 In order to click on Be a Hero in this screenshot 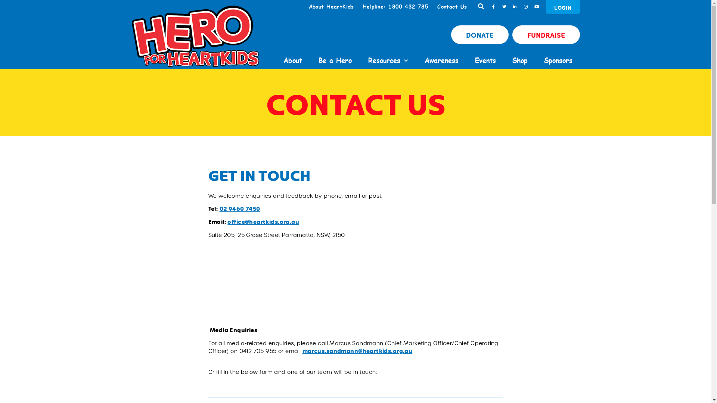, I will do `click(335, 60)`.